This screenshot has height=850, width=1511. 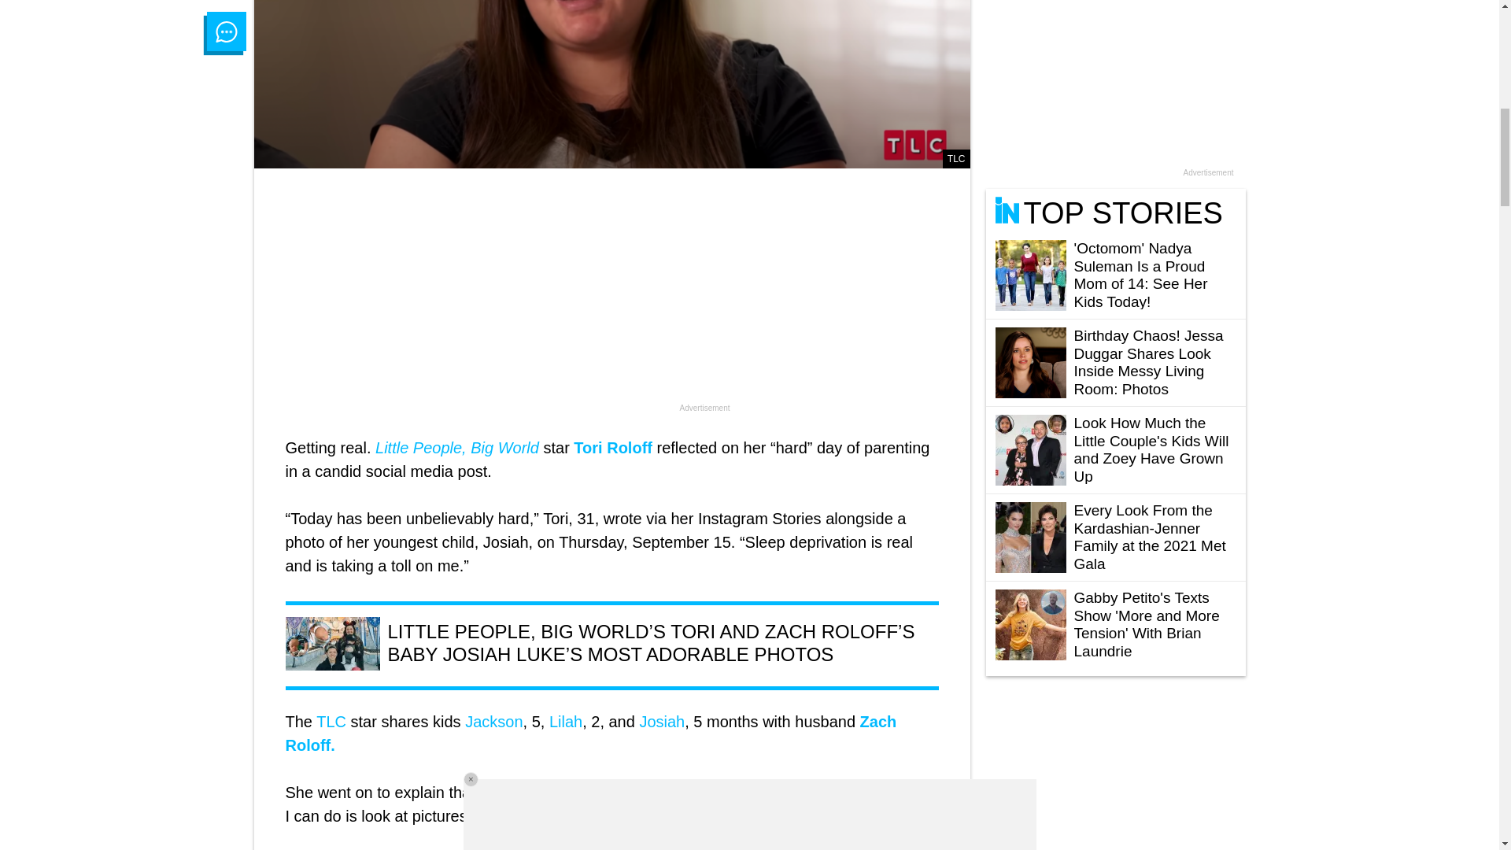 What do you see at coordinates (1103, 789) in the screenshot?
I see `Google Ad - 4` at bounding box center [1103, 789].